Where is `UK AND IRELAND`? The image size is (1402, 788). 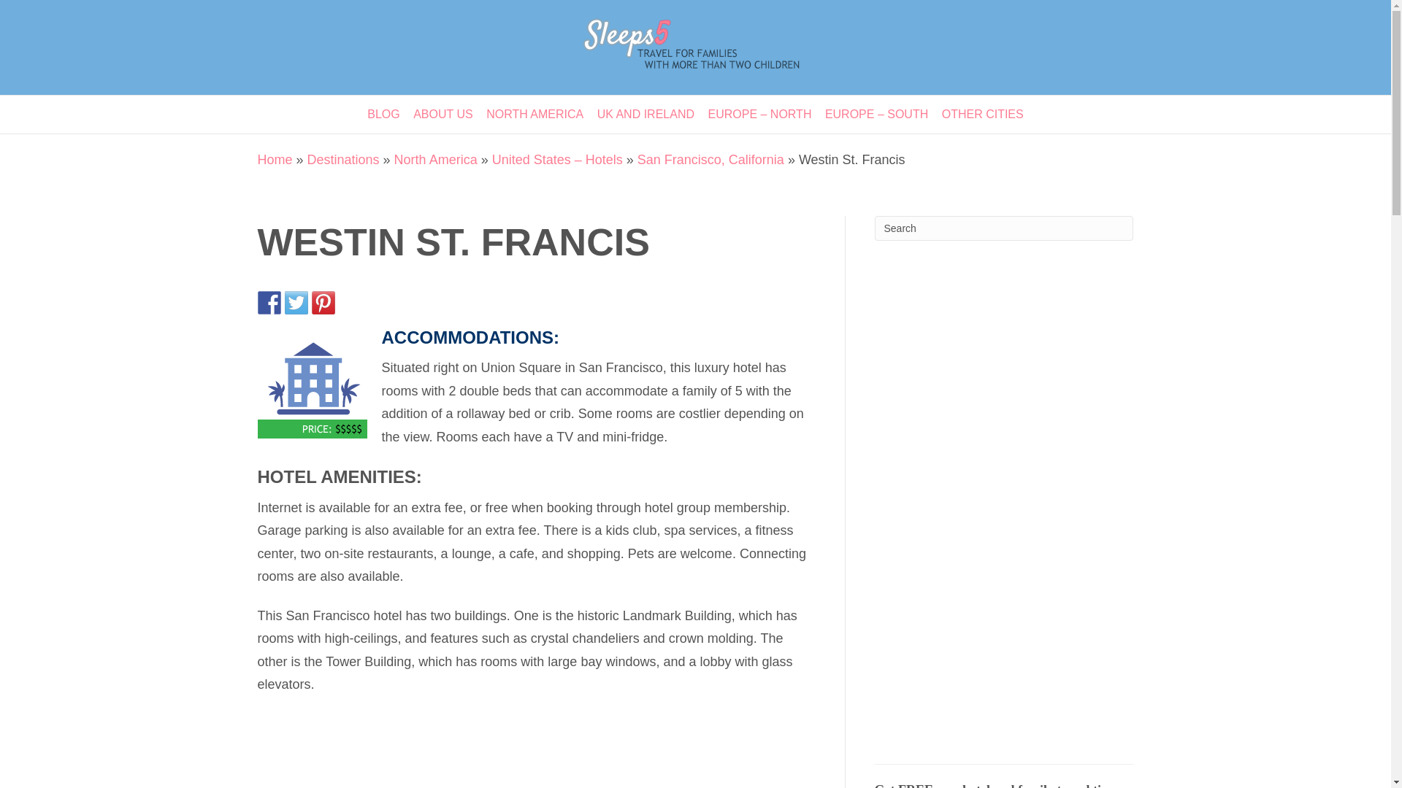
UK AND IRELAND is located at coordinates (646, 114).